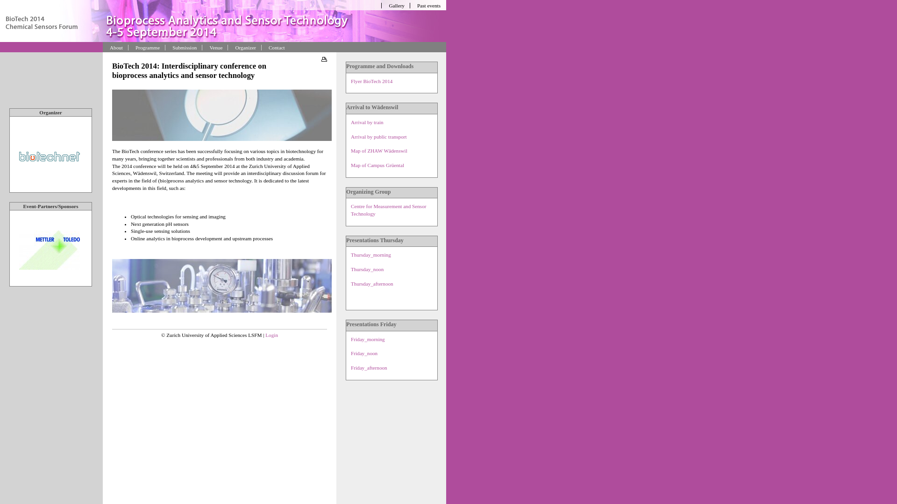 The width and height of the screenshot is (897, 504). What do you see at coordinates (368, 339) in the screenshot?
I see `Friday_morning` at bounding box center [368, 339].